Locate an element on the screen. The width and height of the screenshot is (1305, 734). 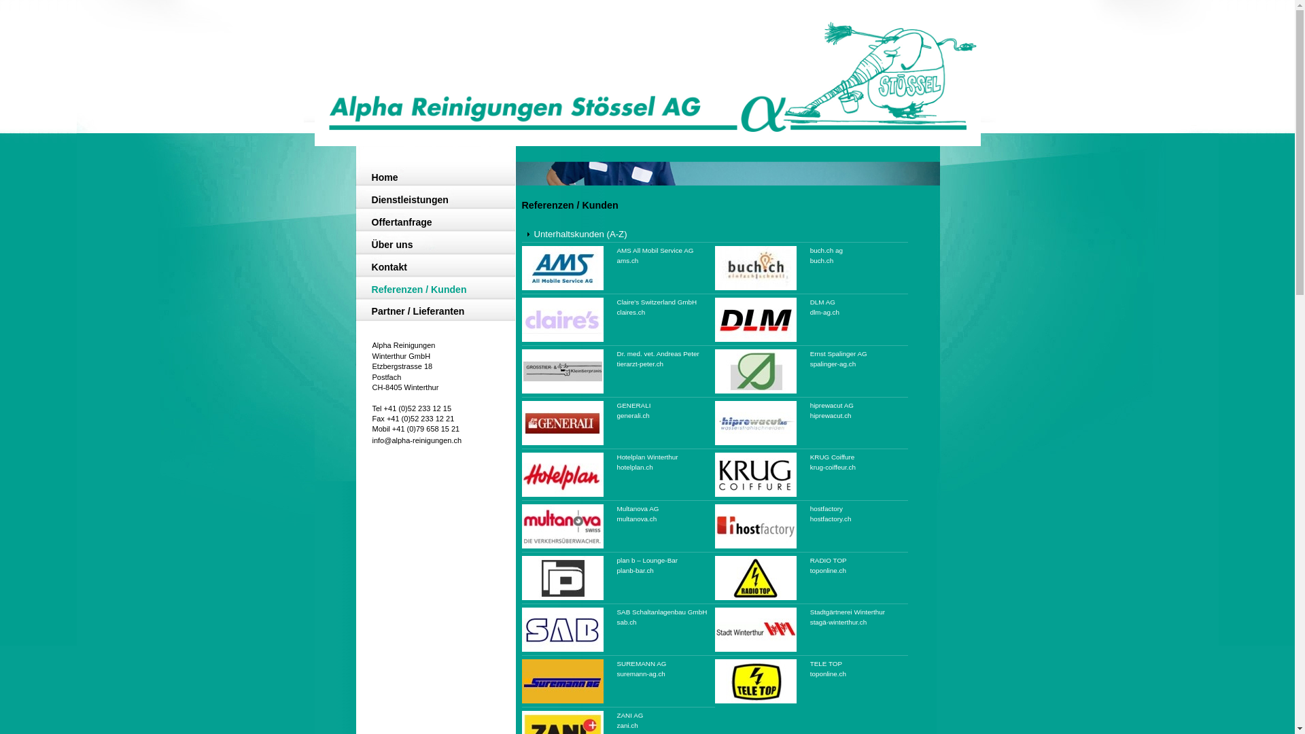
info@alpha-reinigungen.ch is located at coordinates (417, 440).